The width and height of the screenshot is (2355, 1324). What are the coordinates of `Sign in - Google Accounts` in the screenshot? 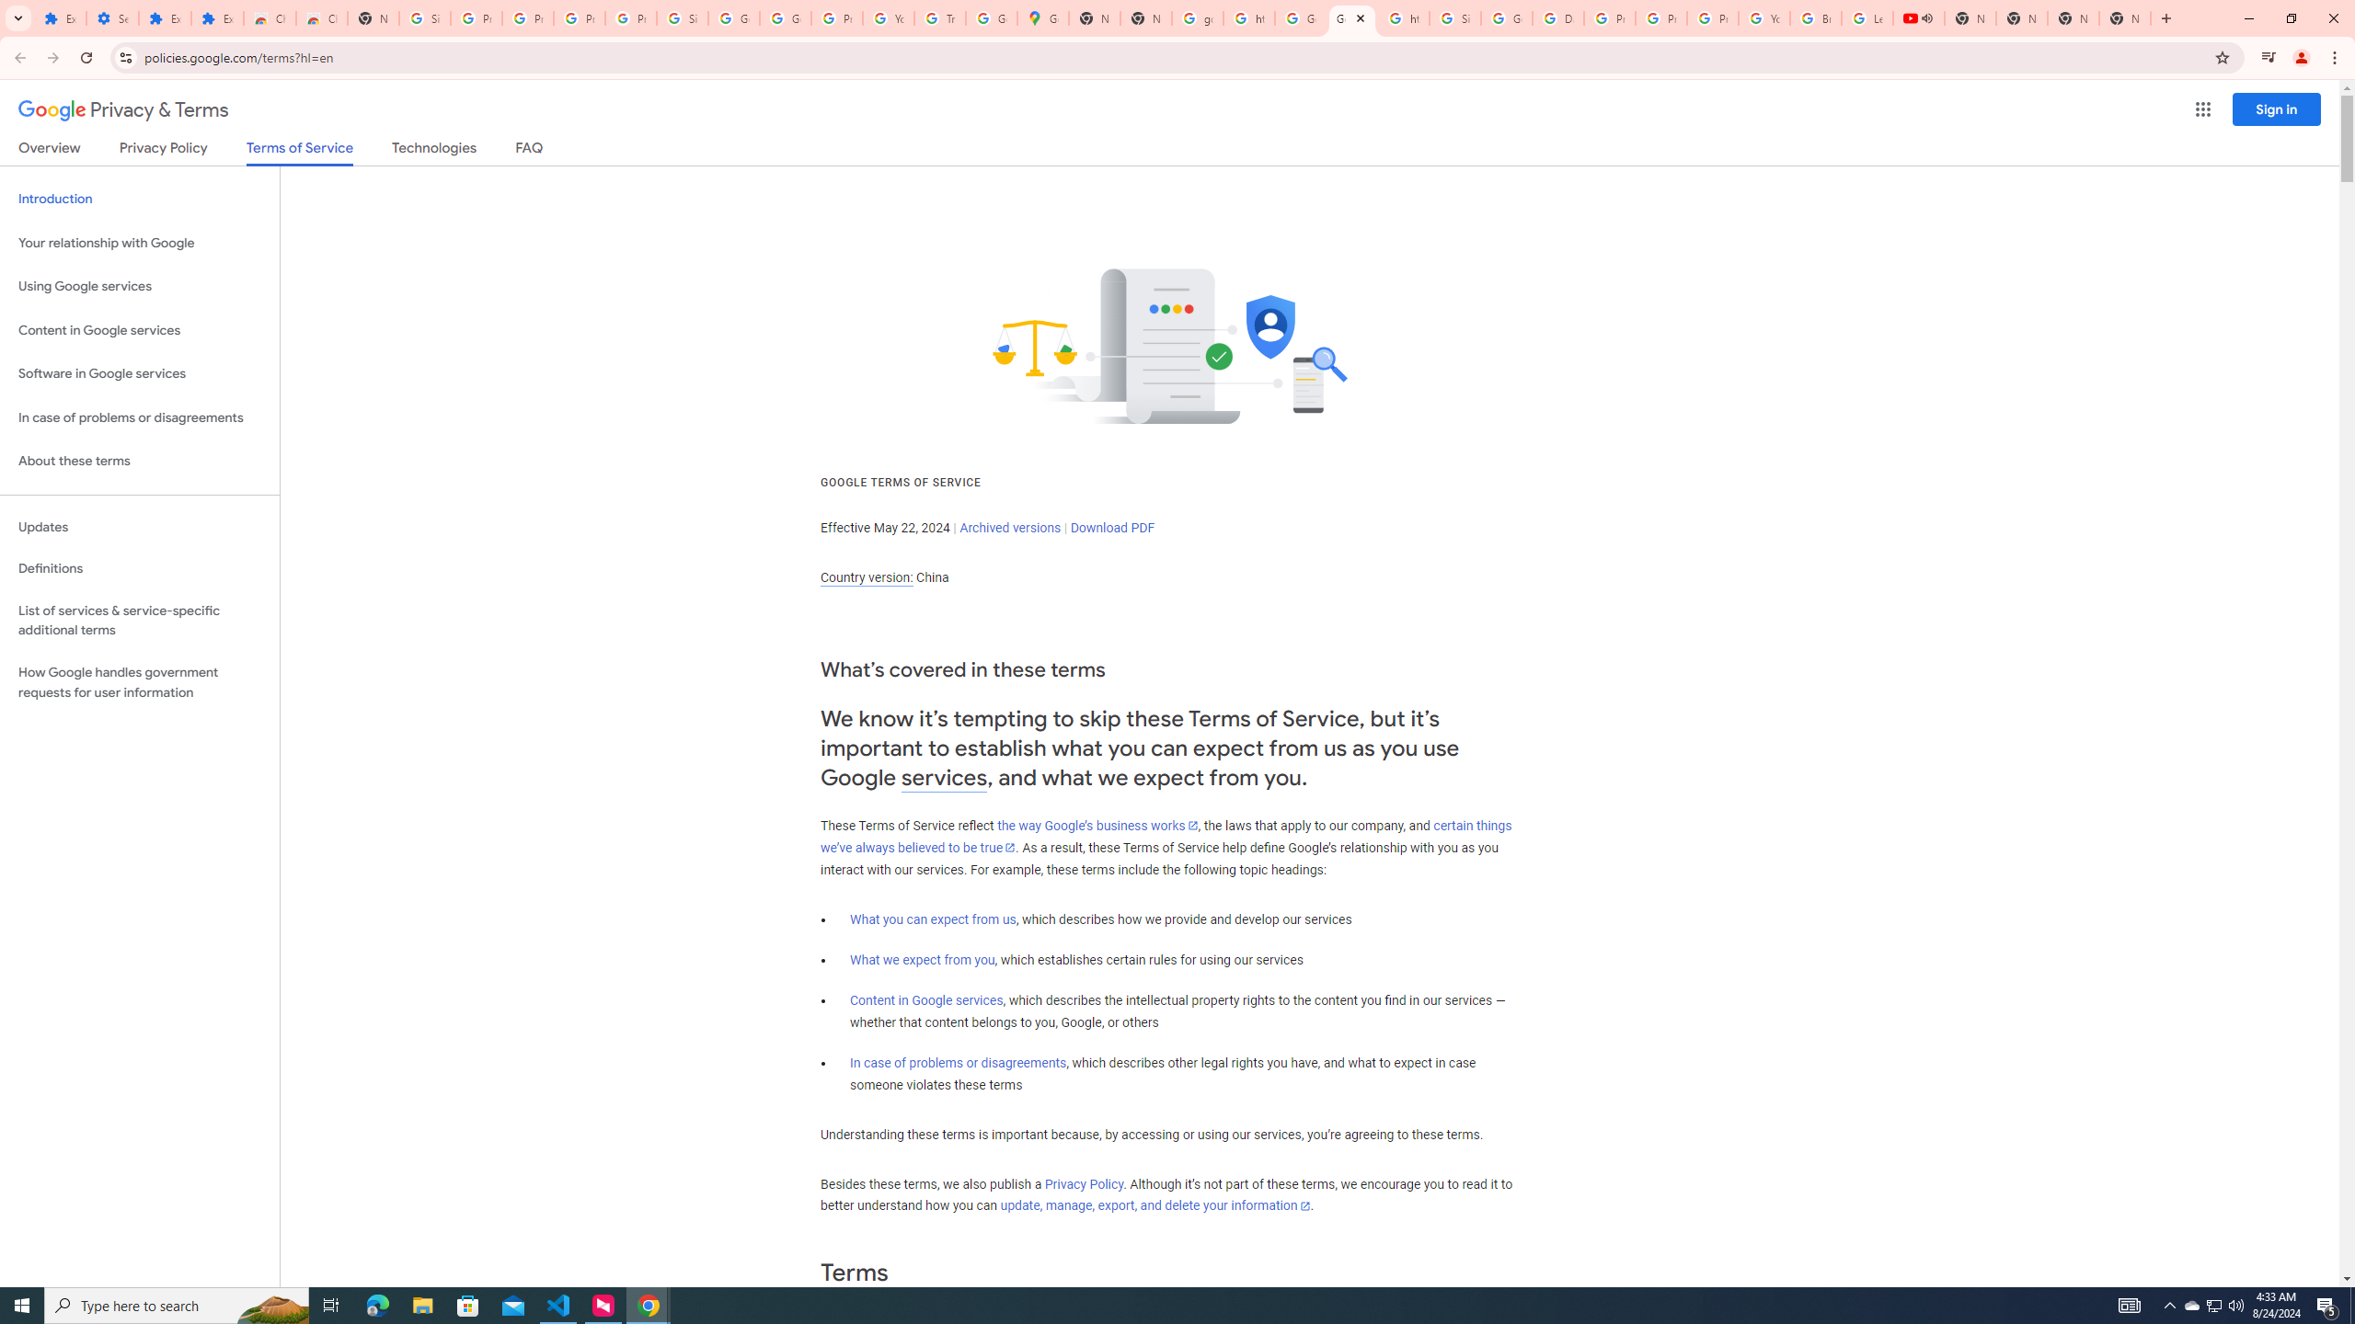 It's located at (425, 18).